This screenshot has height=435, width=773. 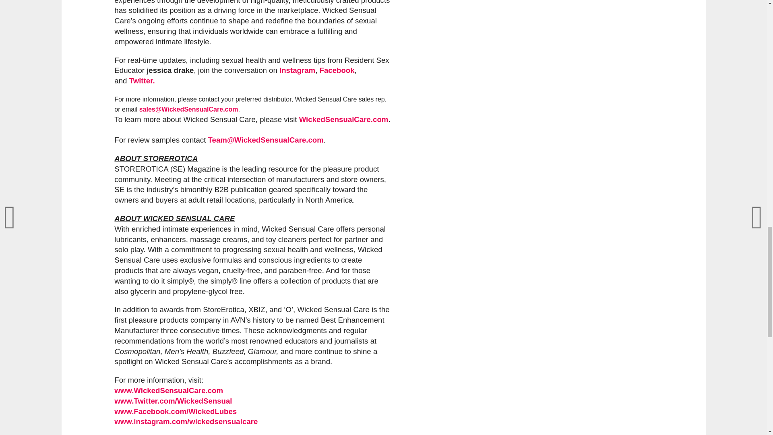 What do you see at coordinates (141, 81) in the screenshot?
I see `Twitter` at bounding box center [141, 81].